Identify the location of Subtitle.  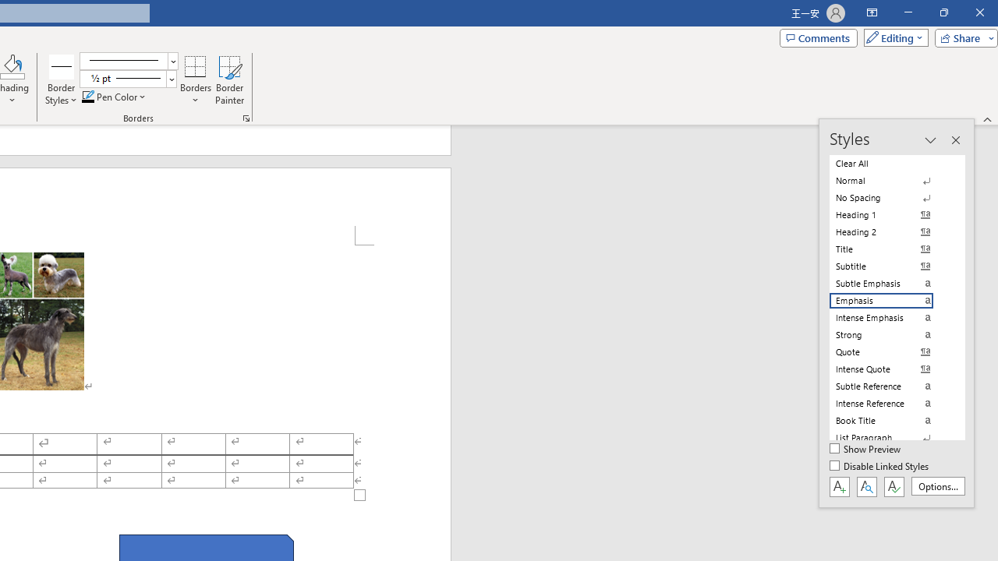
(890, 266).